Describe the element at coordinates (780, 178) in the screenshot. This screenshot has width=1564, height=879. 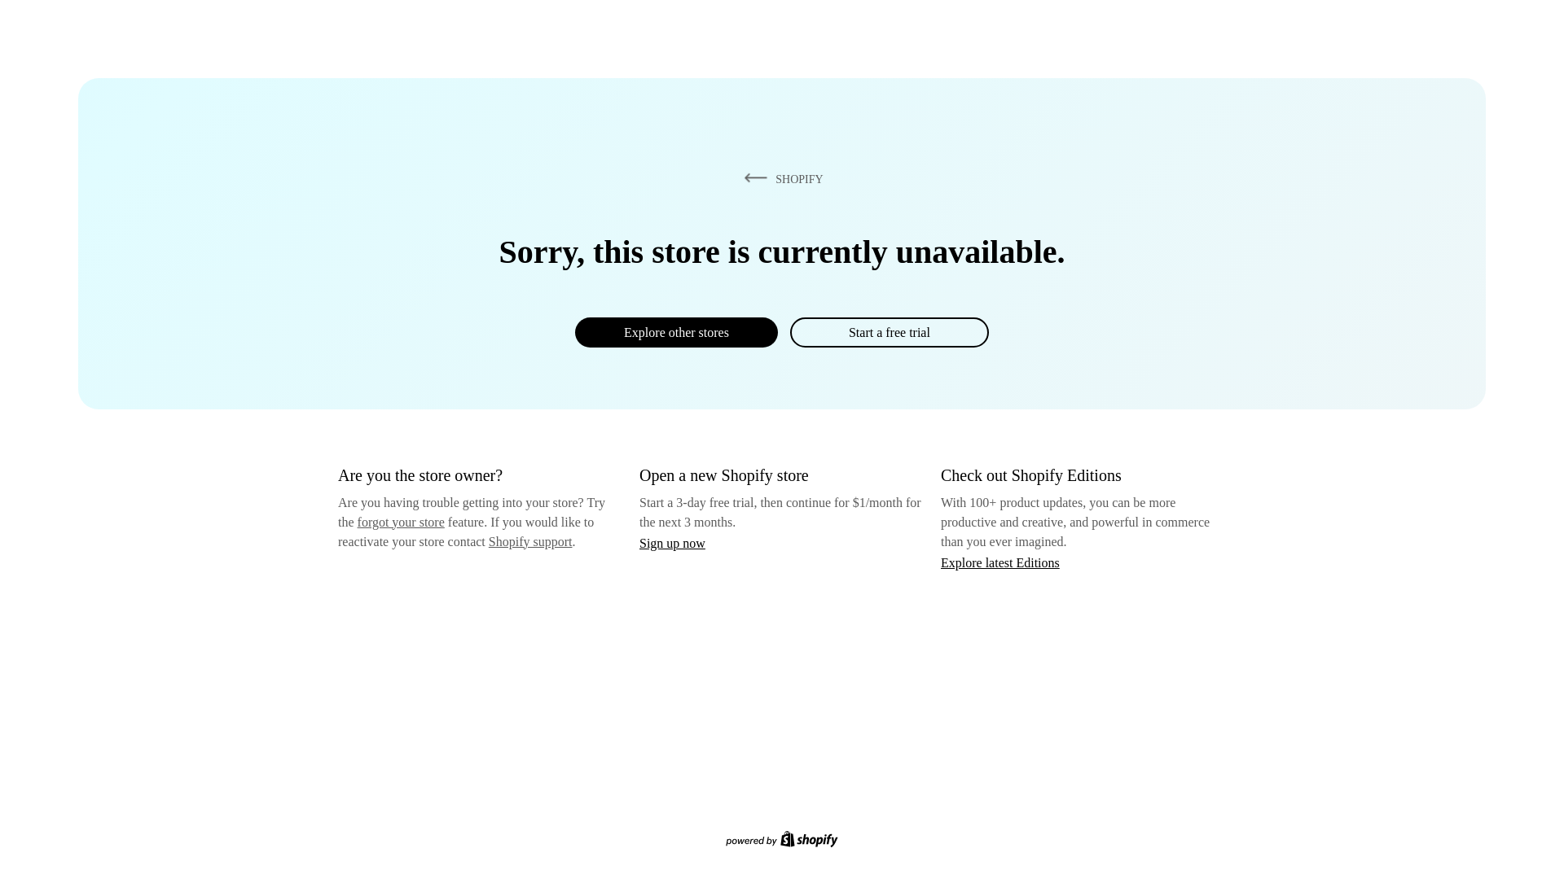
I see `SHOPIFY` at that location.